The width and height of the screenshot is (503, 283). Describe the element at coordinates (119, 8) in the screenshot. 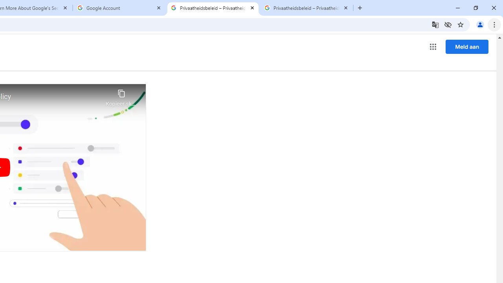

I see `Google Account` at that location.